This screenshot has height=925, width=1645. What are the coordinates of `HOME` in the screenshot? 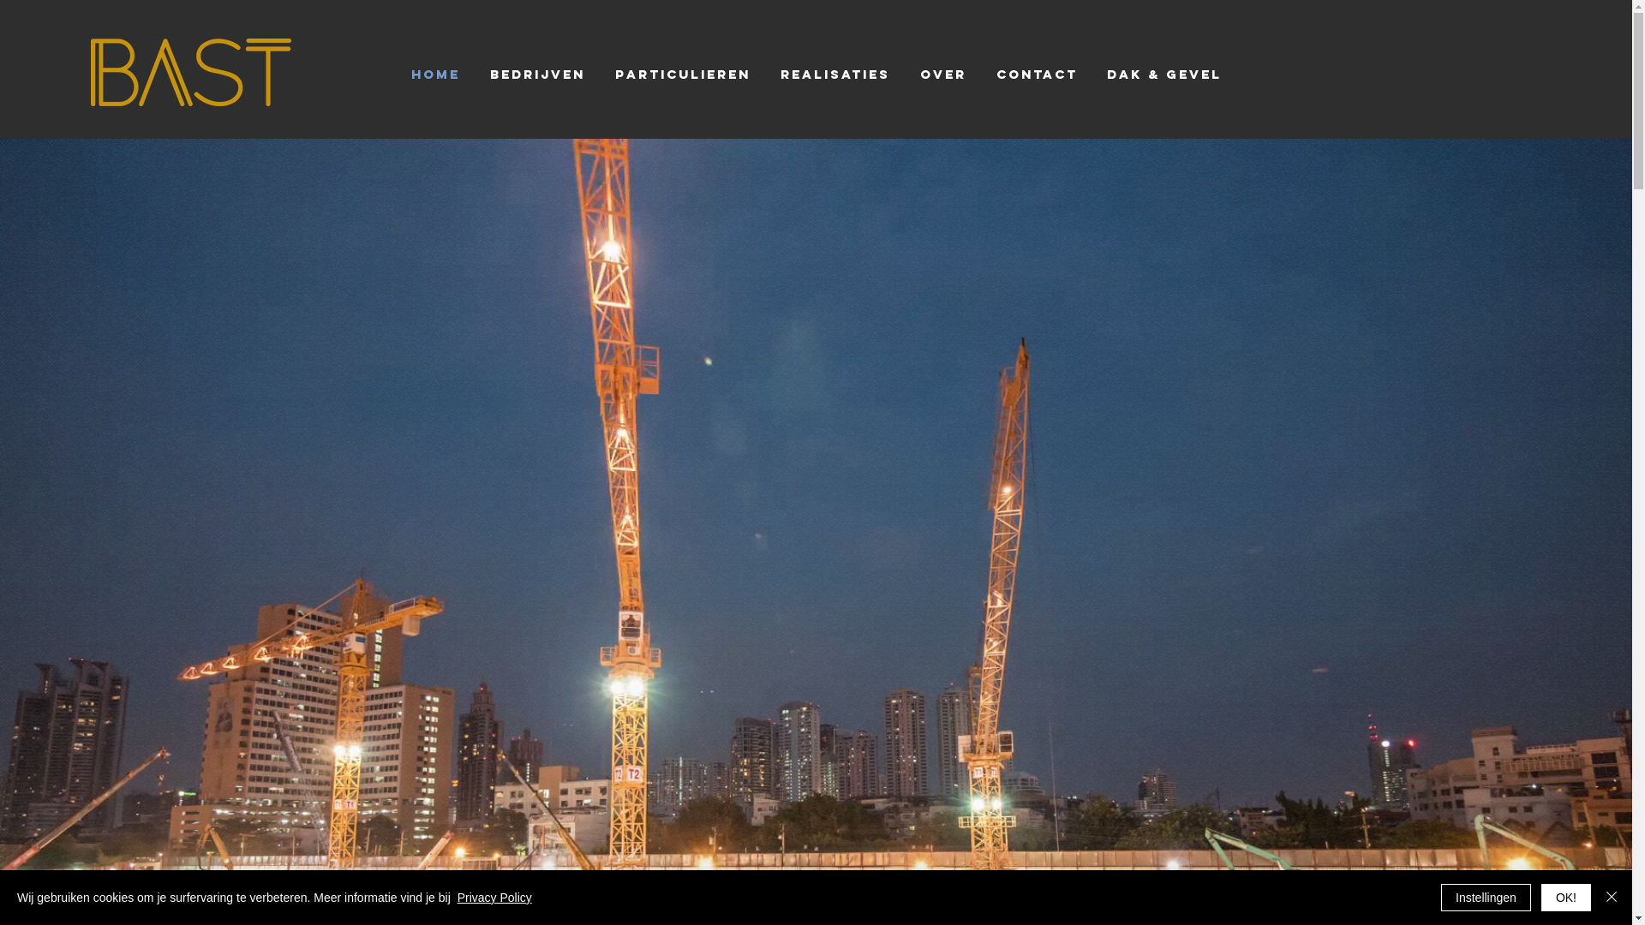 It's located at (435, 75).